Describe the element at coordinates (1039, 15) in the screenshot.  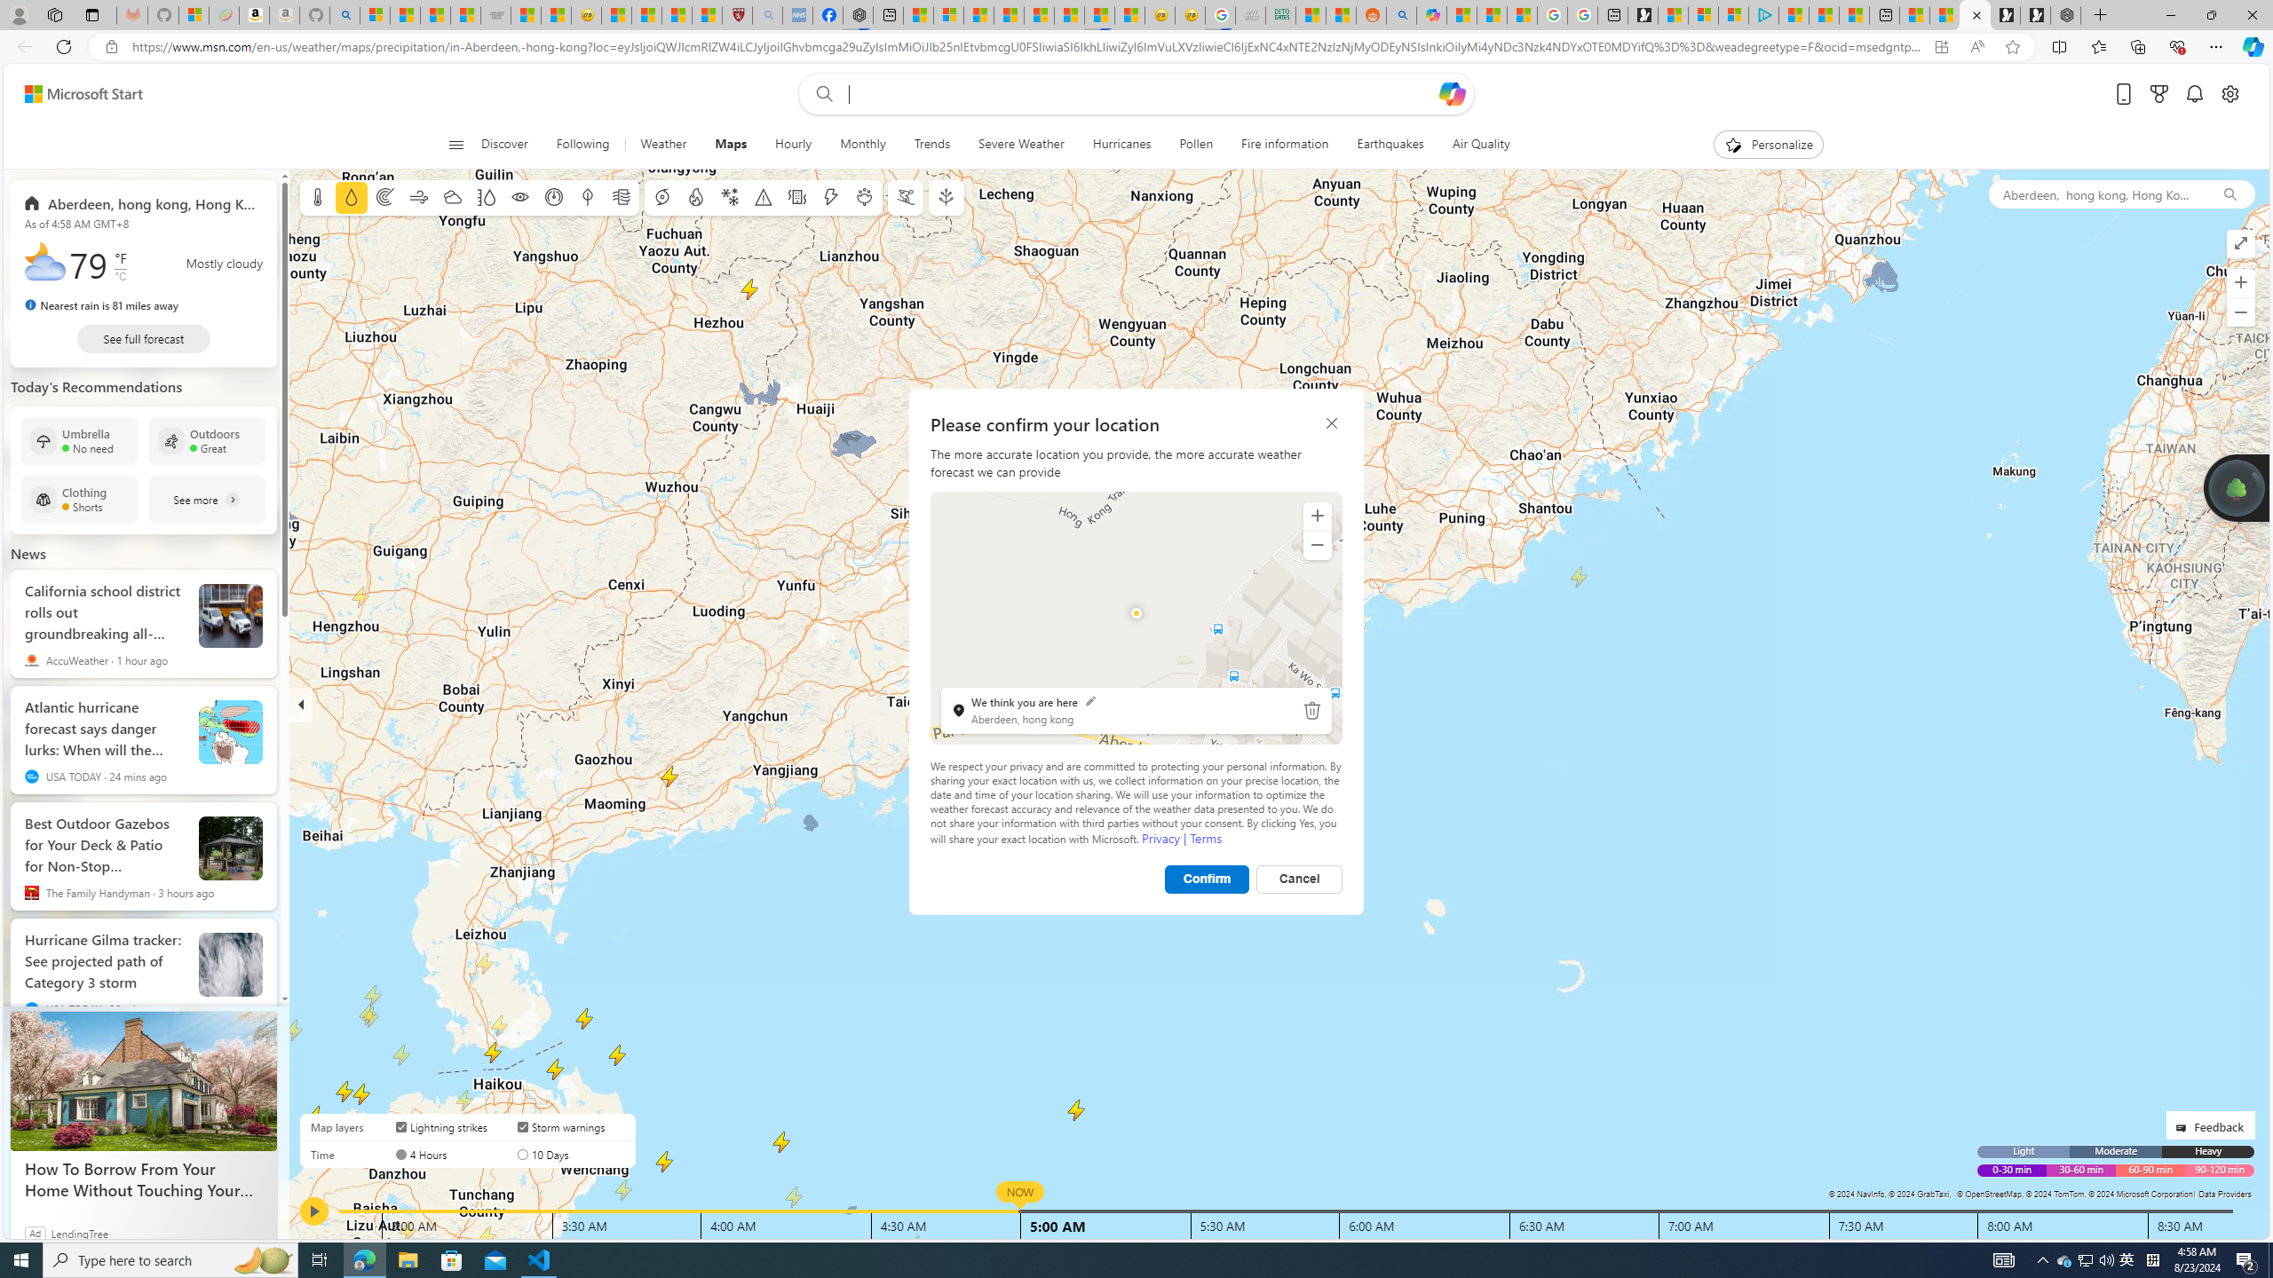
I see `14 Common Myths Debunked By Scientific Facts` at that location.